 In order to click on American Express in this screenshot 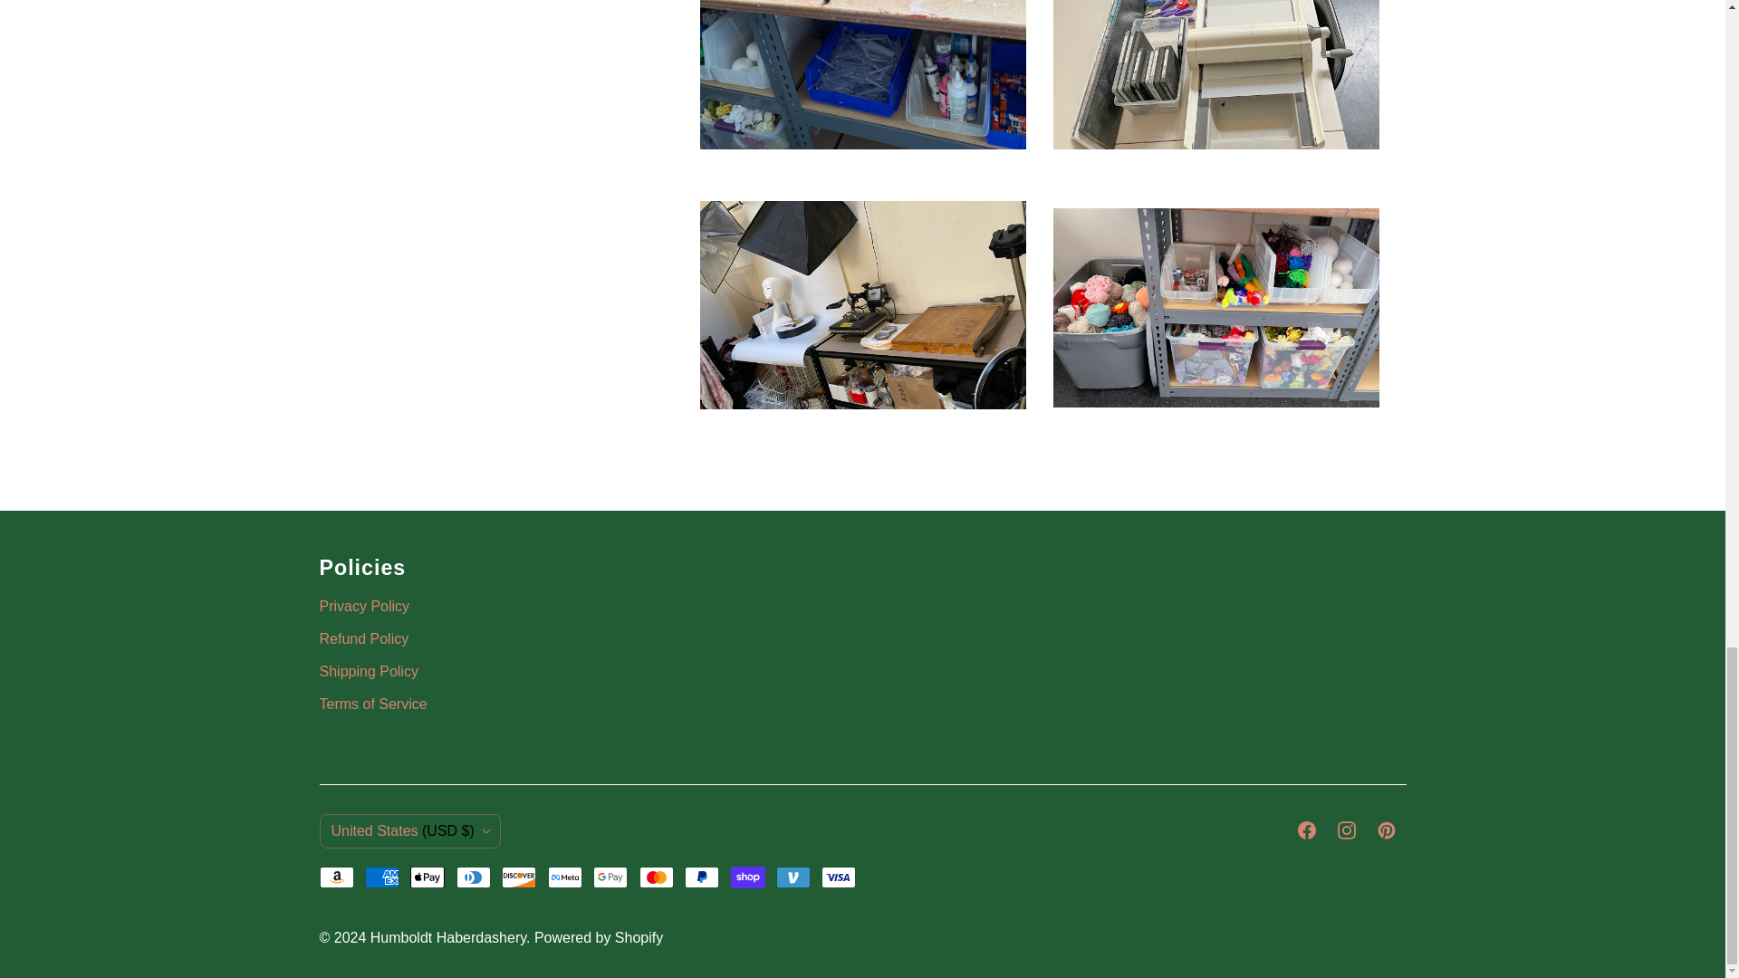, I will do `click(382, 877)`.